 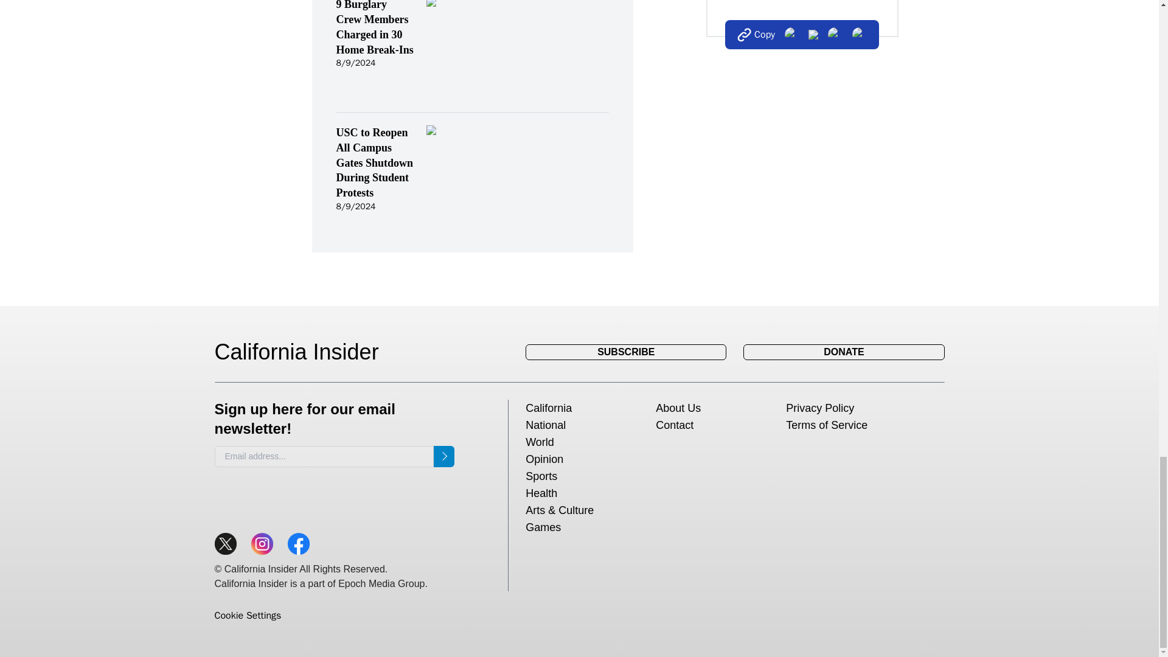 What do you see at coordinates (544, 459) in the screenshot?
I see `Opinion` at bounding box center [544, 459].